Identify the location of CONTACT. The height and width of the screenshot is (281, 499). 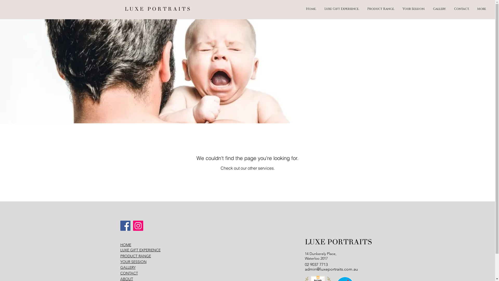
(129, 273).